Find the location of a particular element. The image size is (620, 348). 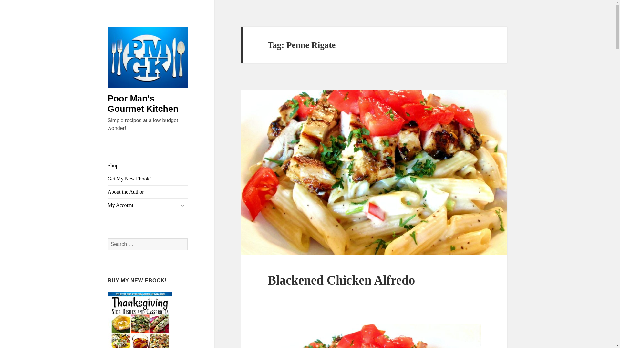

Blackened Chicken Alfredo is located at coordinates (341, 280).